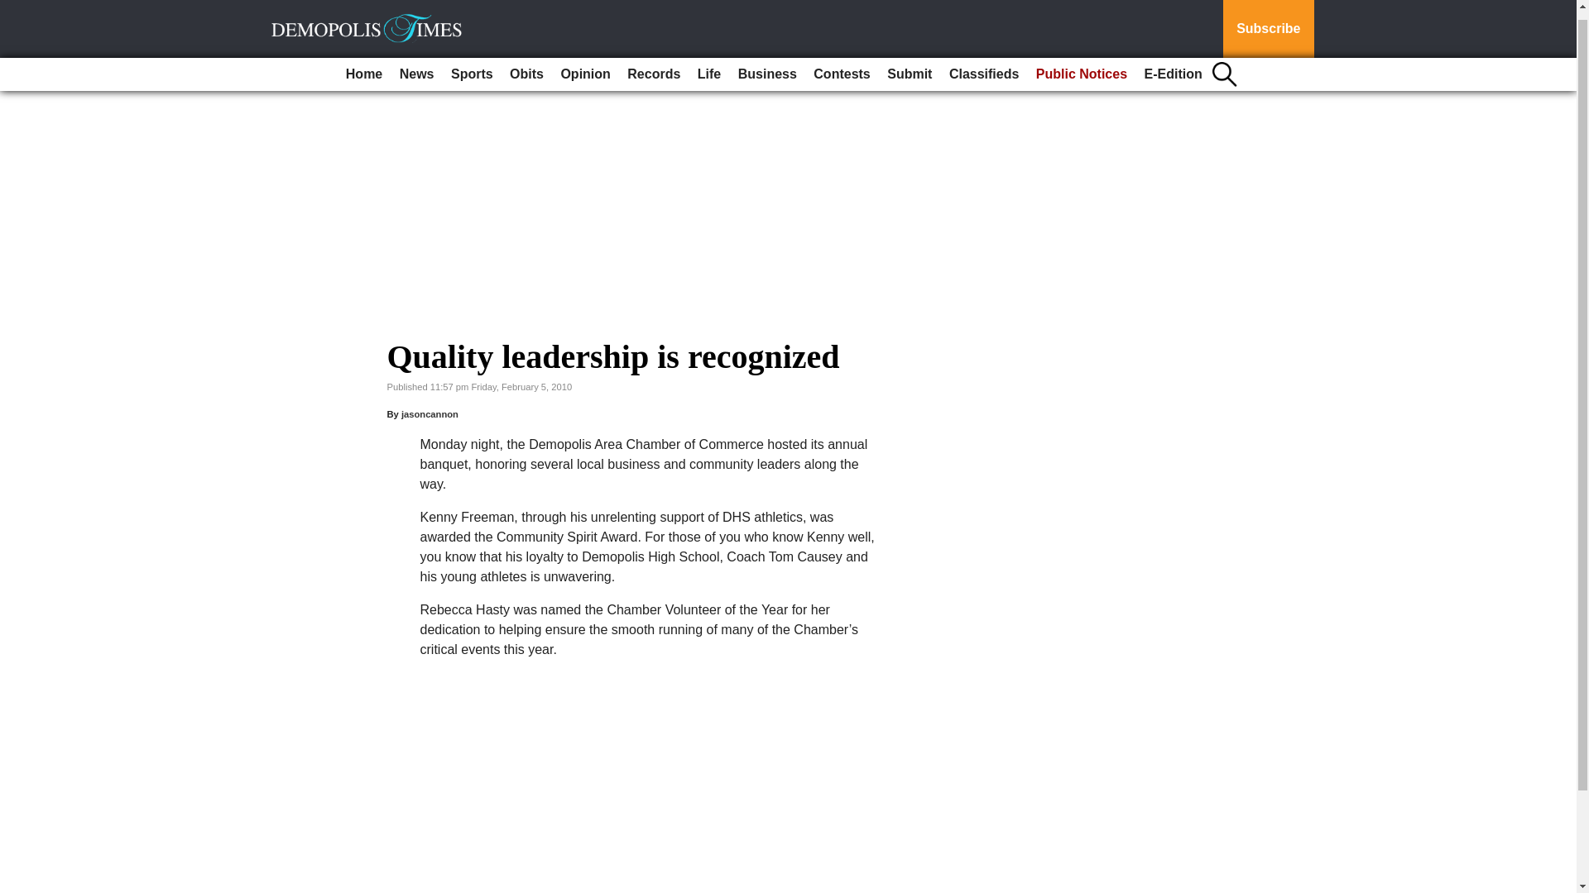 This screenshot has width=1589, height=893. I want to click on Classifieds, so click(983, 65).